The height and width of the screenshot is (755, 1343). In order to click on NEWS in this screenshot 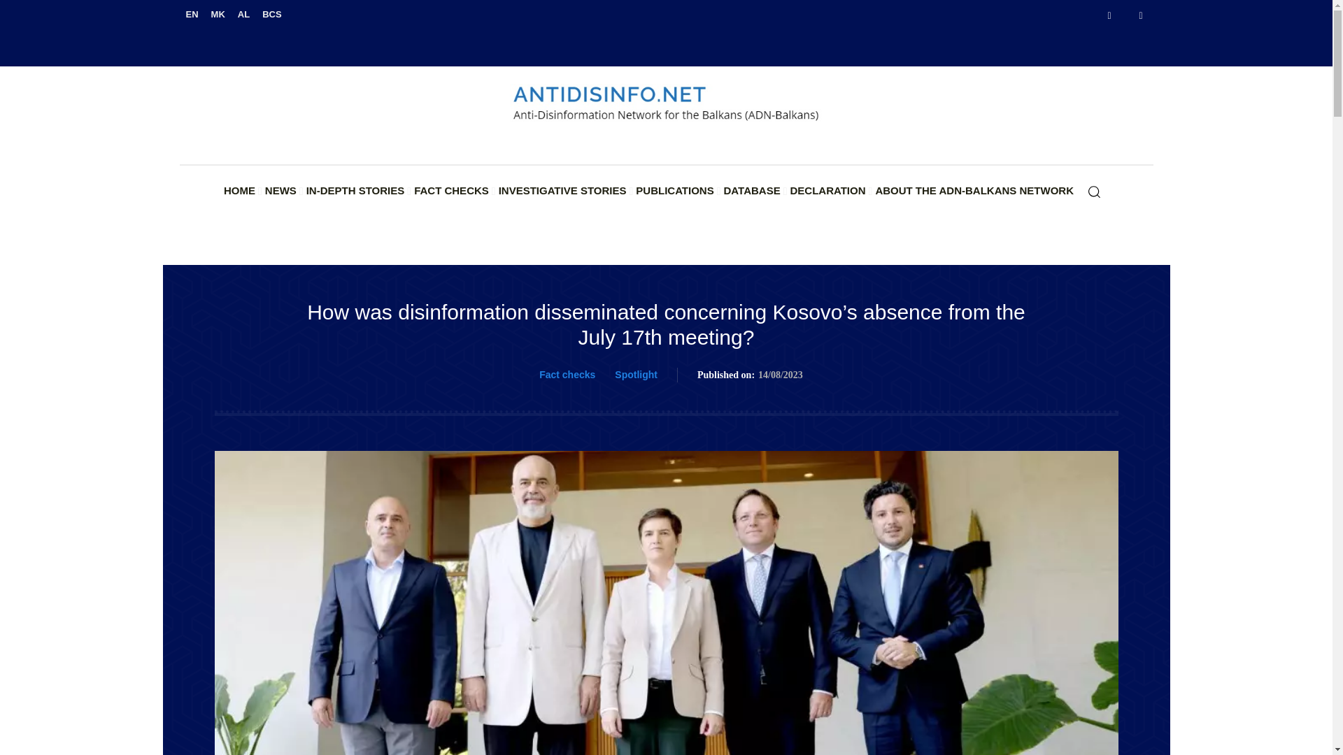, I will do `click(280, 191)`.